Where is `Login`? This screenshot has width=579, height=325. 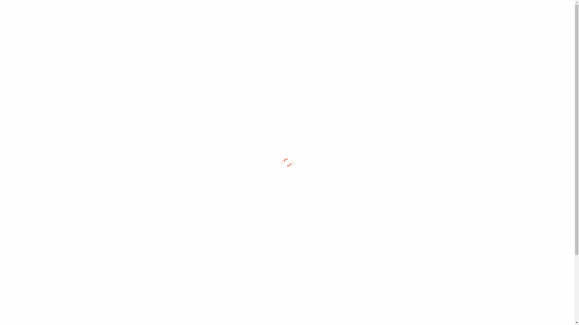
Login is located at coordinates (564, 11).